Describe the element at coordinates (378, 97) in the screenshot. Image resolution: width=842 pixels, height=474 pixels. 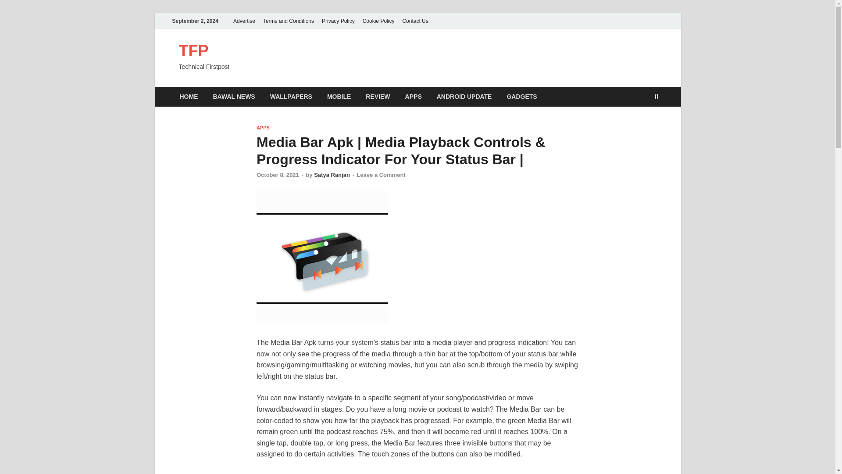
I see `REVIEW` at that location.